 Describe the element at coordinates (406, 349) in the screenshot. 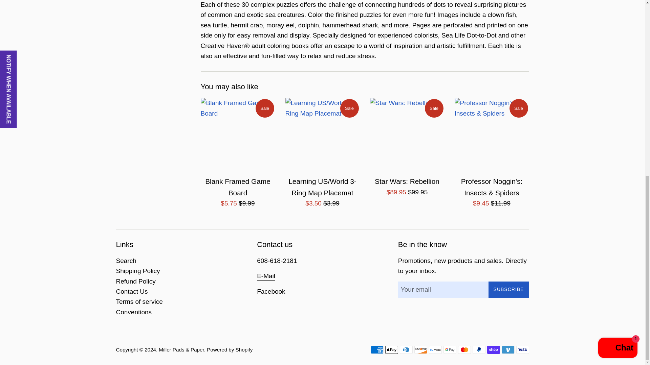

I see `Diners Club` at that location.